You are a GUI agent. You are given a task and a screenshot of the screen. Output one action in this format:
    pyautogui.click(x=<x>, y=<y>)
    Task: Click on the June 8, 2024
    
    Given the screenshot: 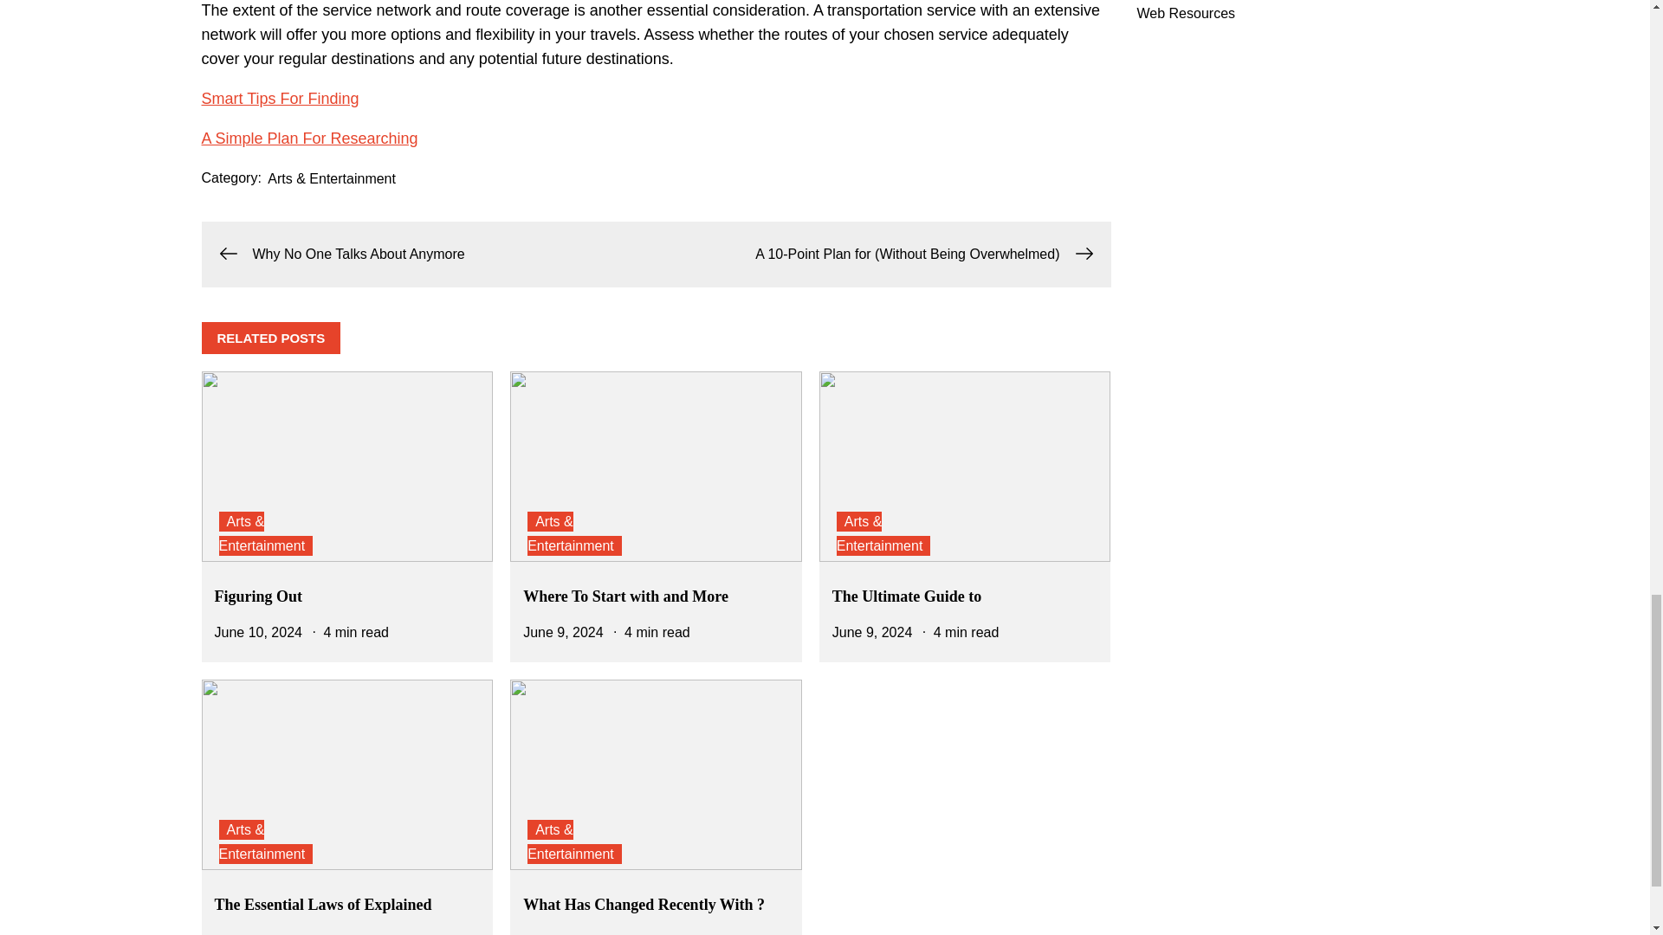 What is the action you would take?
    pyautogui.click(x=563, y=933)
    